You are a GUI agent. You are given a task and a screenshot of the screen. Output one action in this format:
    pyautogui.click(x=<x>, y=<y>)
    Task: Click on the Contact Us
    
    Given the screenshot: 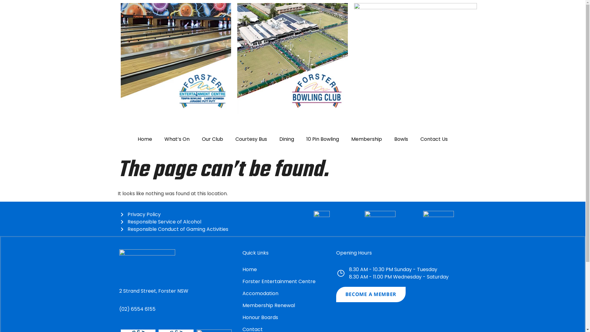 What is the action you would take?
    pyautogui.click(x=434, y=139)
    